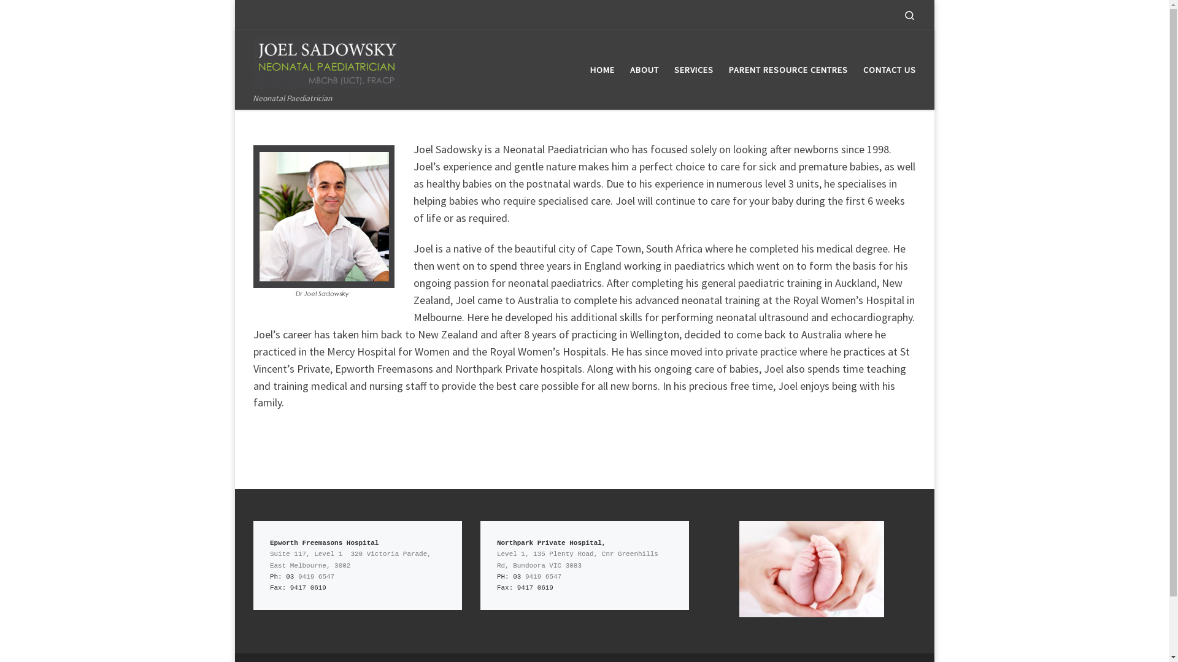 The height and width of the screenshot is (662, 1178). I want to click on SERVICES, so click(693, 70).